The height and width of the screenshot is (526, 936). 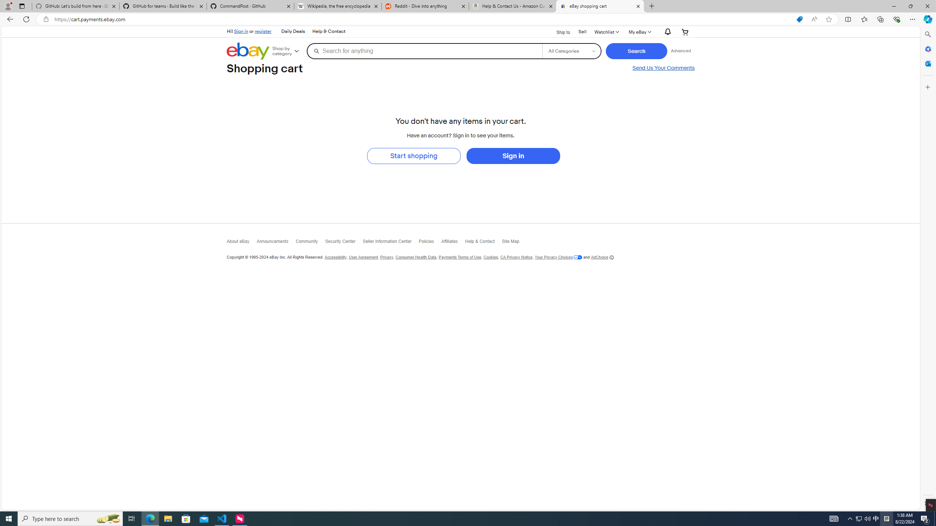 I want to click on Cookies, so click(x=490, y=257).